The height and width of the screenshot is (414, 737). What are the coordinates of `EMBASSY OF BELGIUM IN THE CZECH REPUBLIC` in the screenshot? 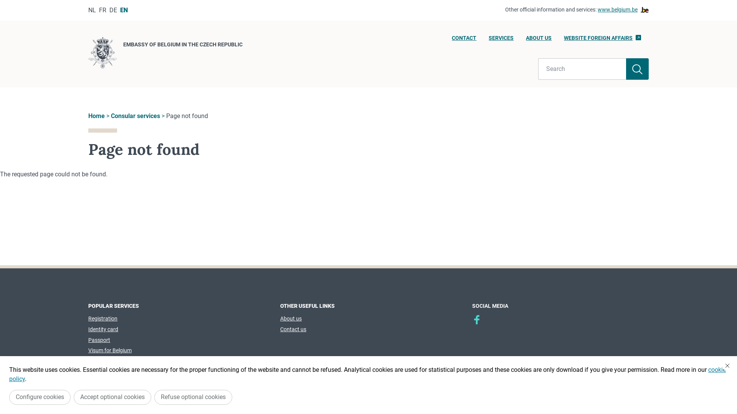 It's located at (165, 54).